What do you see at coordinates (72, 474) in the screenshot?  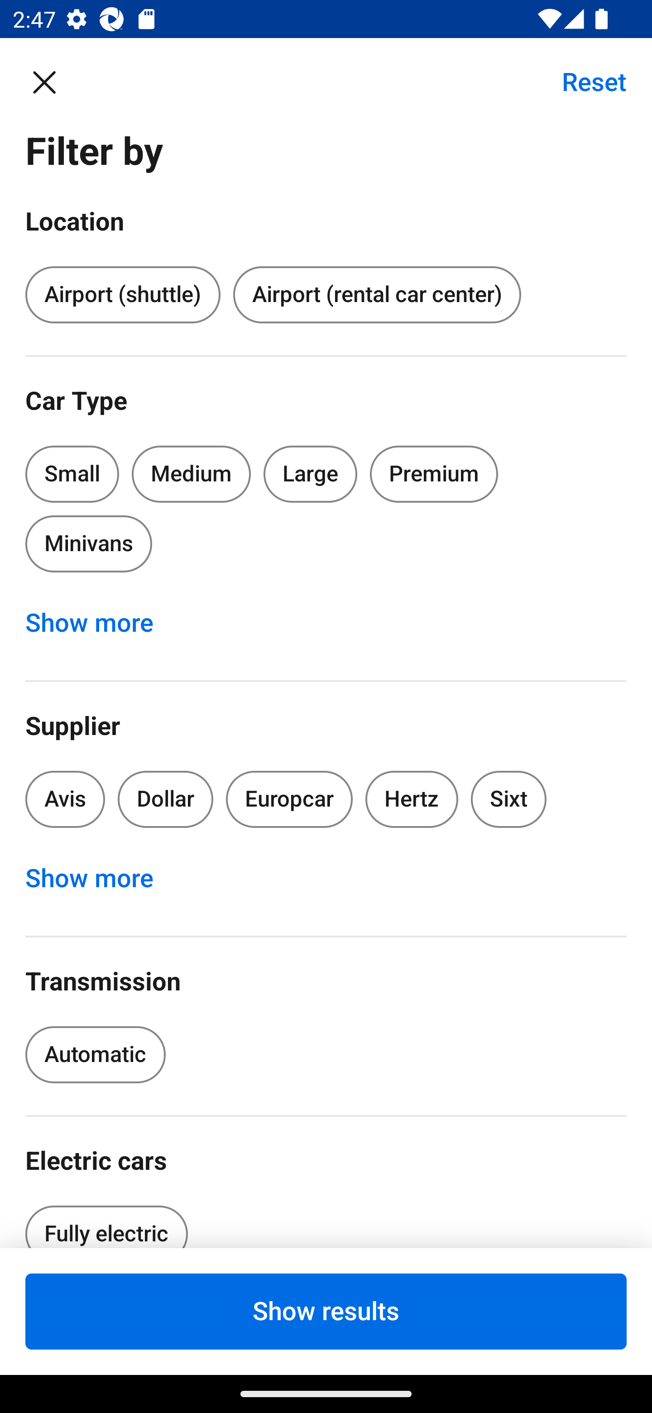 I see `Small` at bounding box center [72, 474].